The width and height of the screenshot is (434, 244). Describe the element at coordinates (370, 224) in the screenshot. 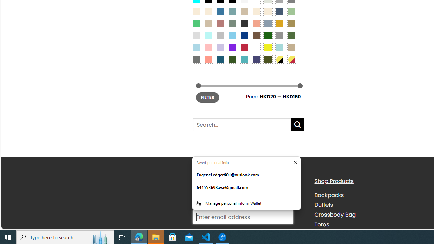

I see `Totes` at that location.